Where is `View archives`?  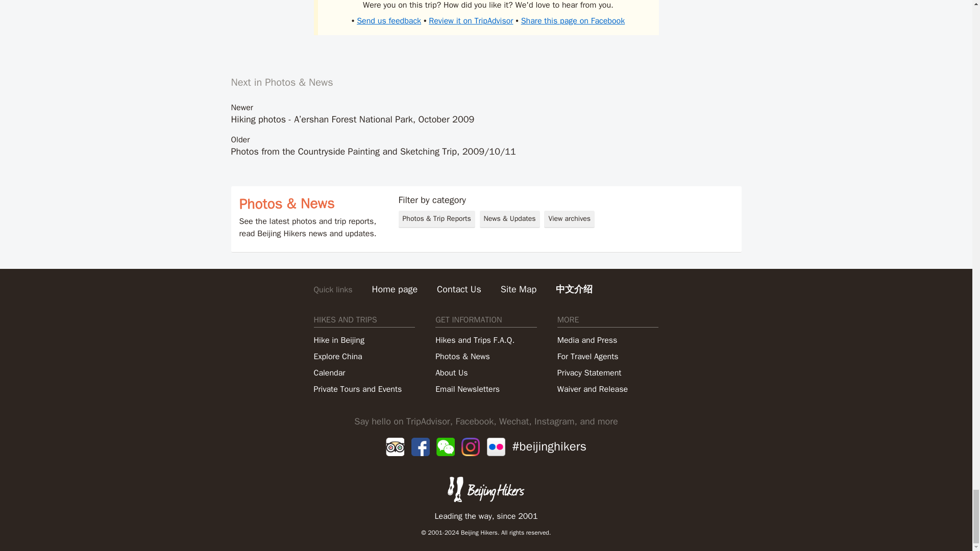 View archives is located at coordinates (569, 219).